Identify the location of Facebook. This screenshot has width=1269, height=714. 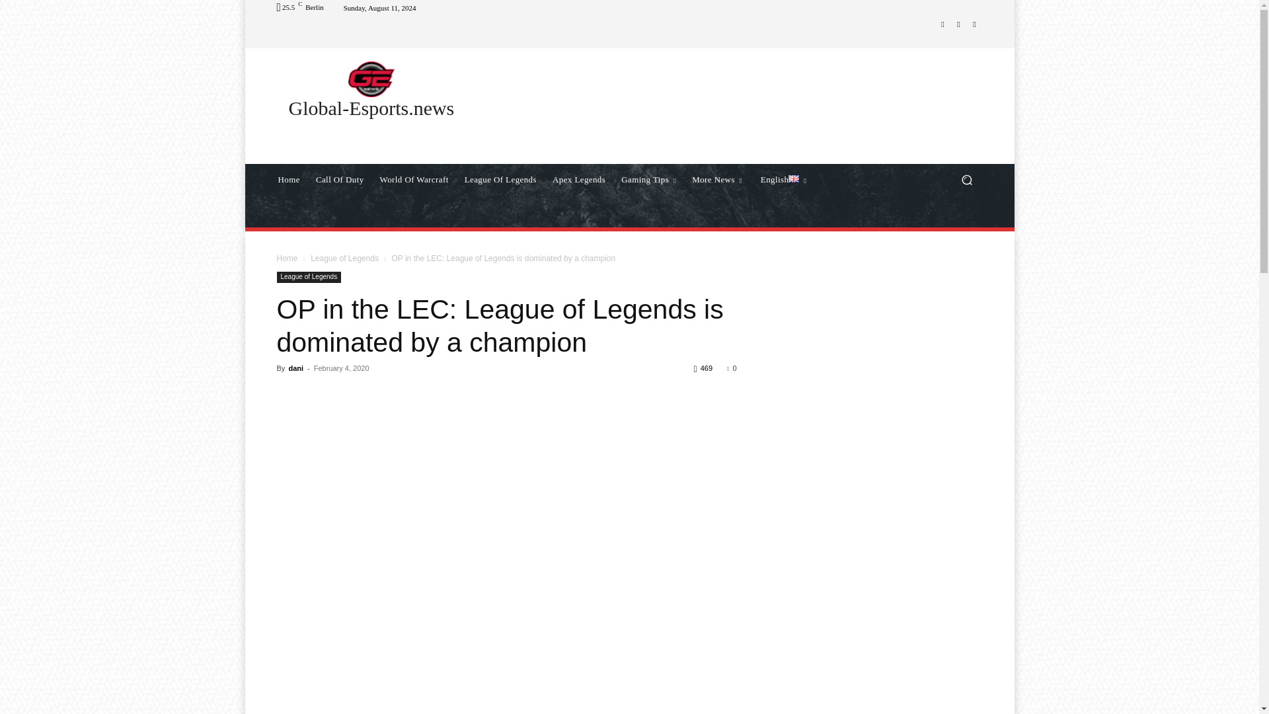
(942, 23).